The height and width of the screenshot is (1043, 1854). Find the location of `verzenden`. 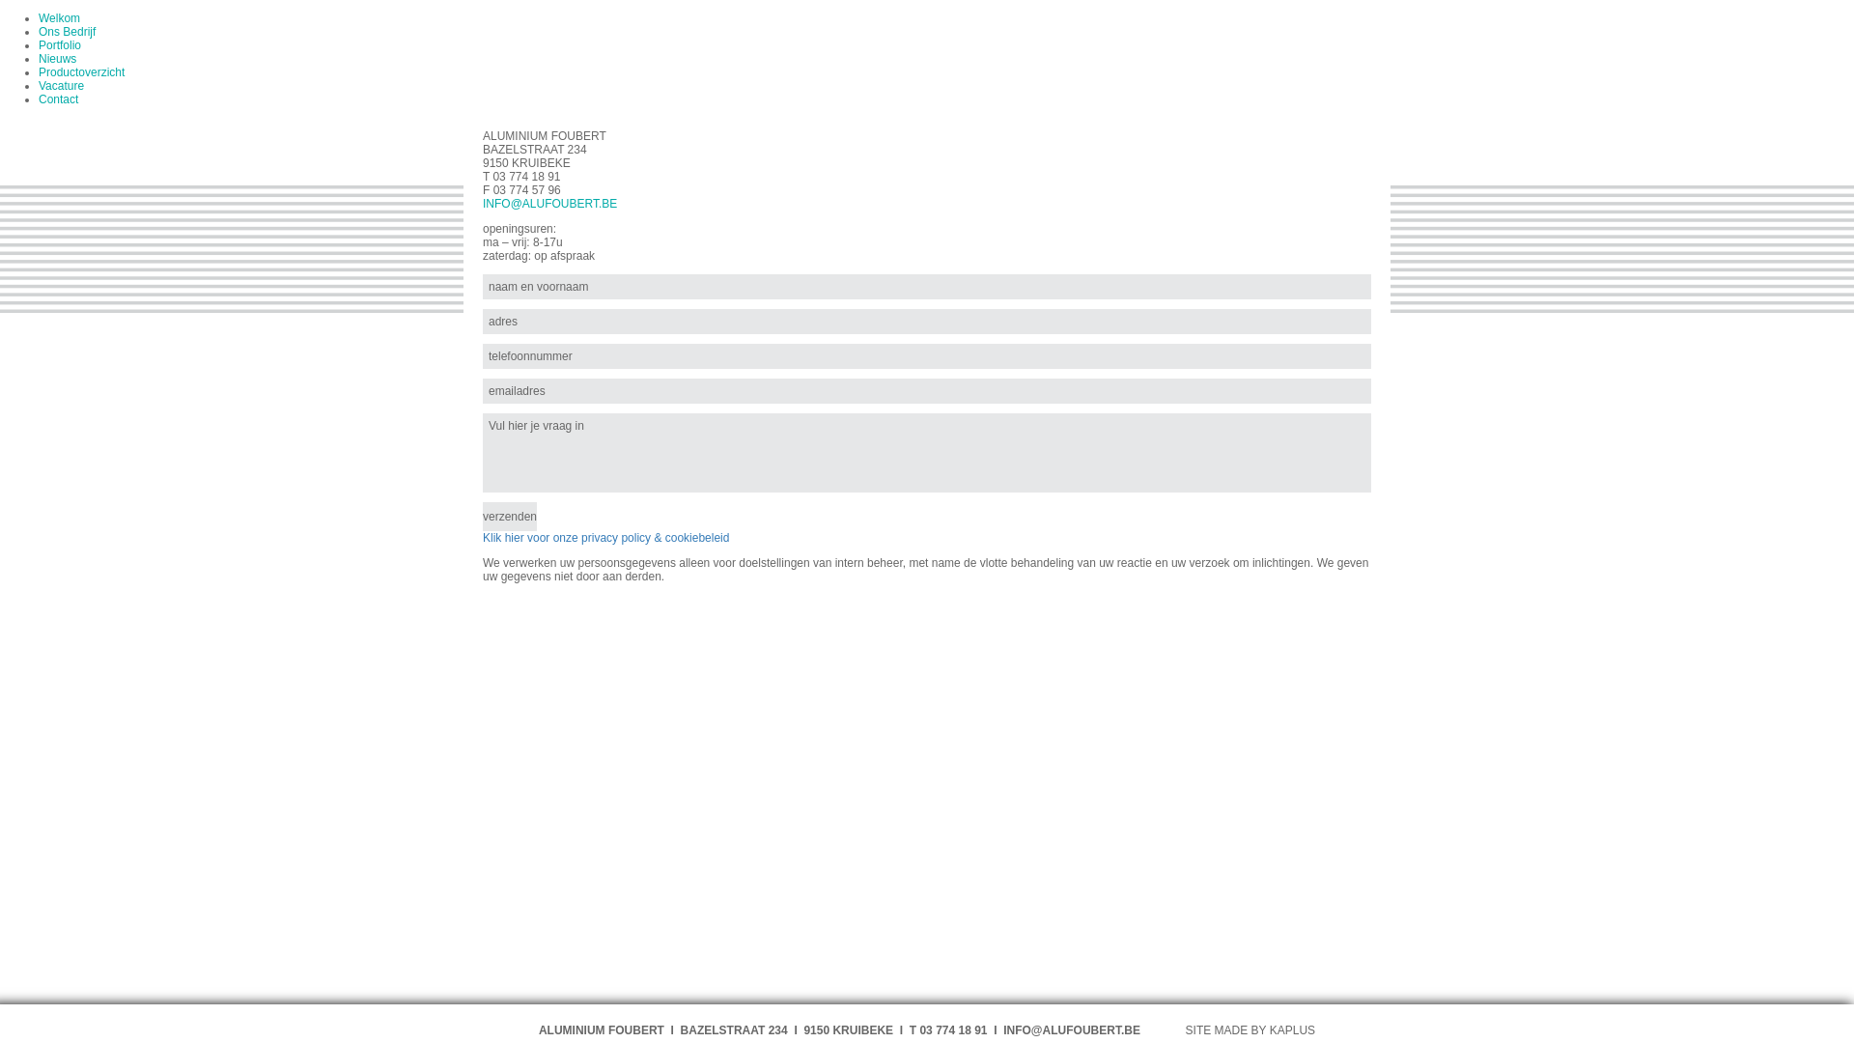

verzenden is located at coordinates (510, 517).